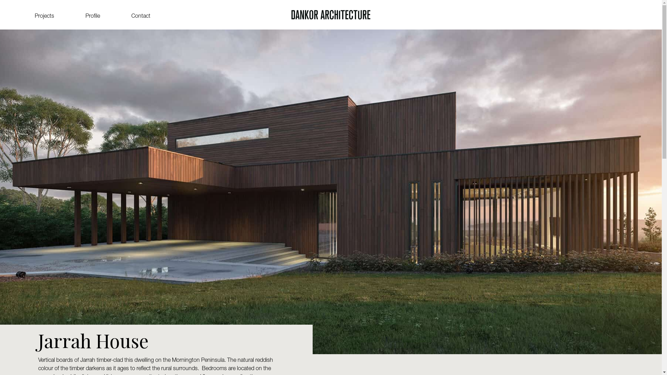  What do you see at coordinates (141, 17) in the screenshot?
I see `Contact` at bounding box center [141, 17].